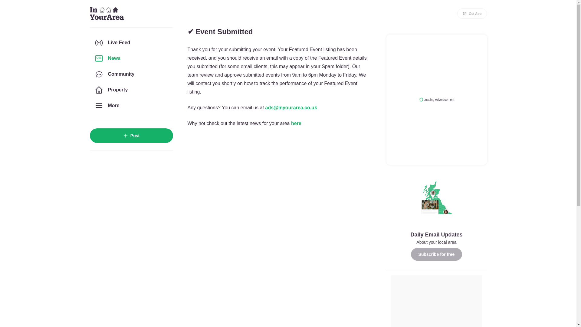 The image size is (581, 327). Describe the element at coordinates (472, 13) in the screenshot. I see `Get App` at that location.